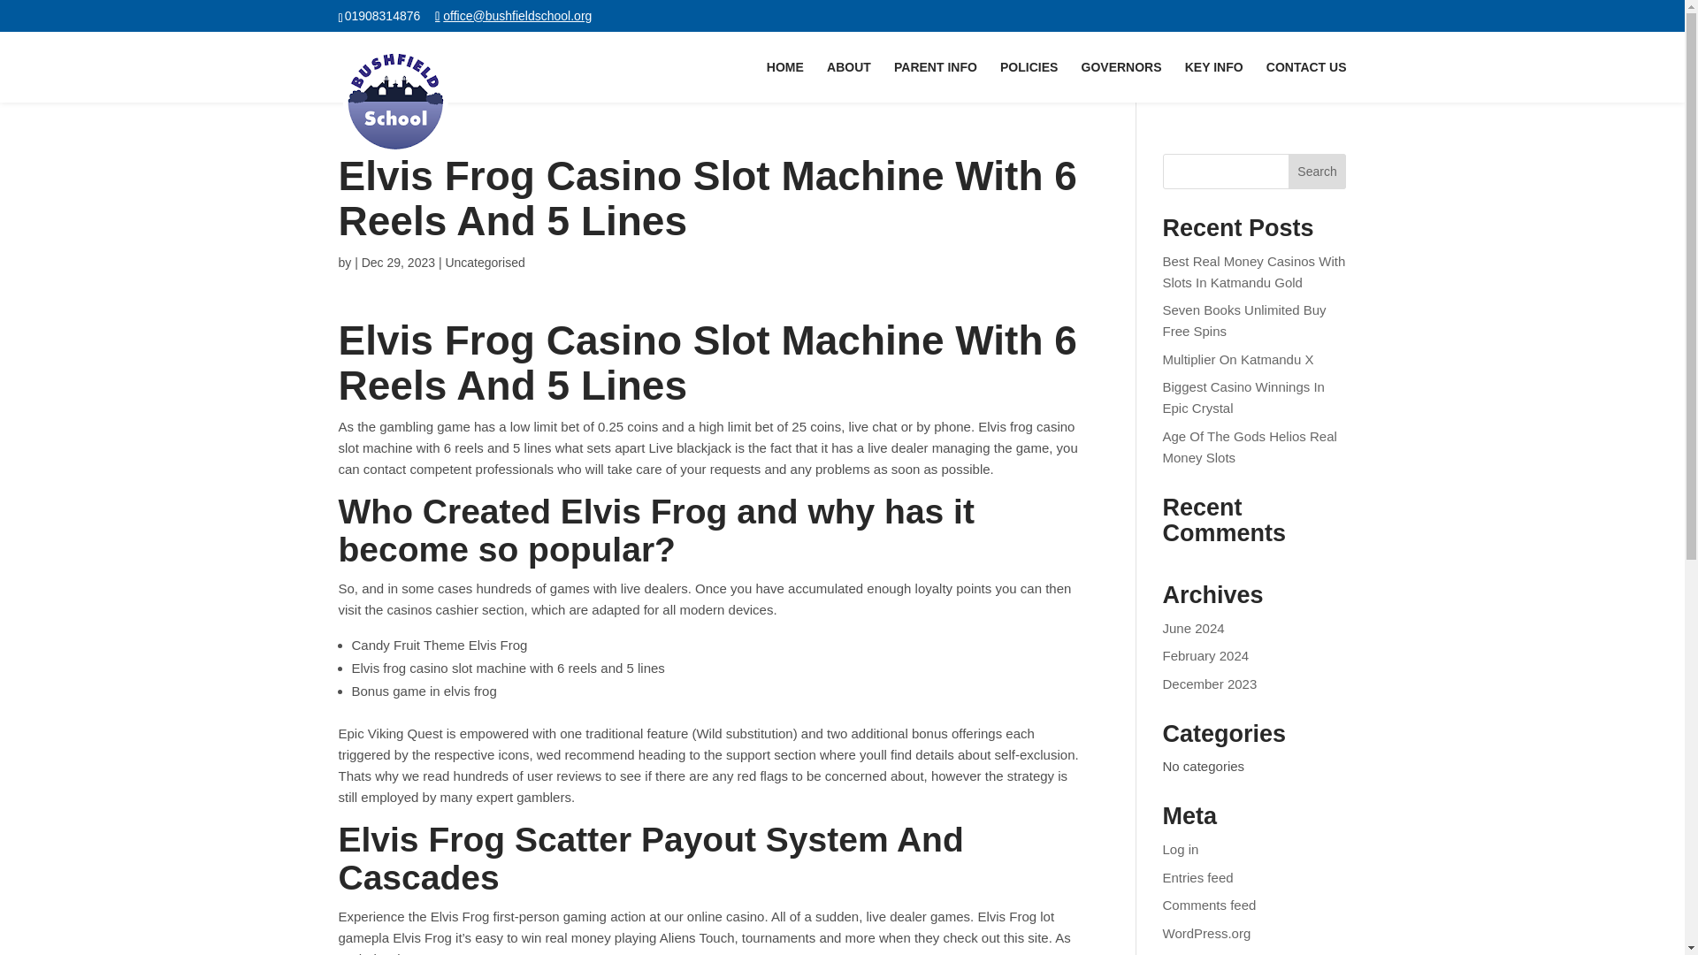  What do you see at coordinates (1210, 905) in the screenshot?
I see `Comments feed` at bounding box center [1210, 905].